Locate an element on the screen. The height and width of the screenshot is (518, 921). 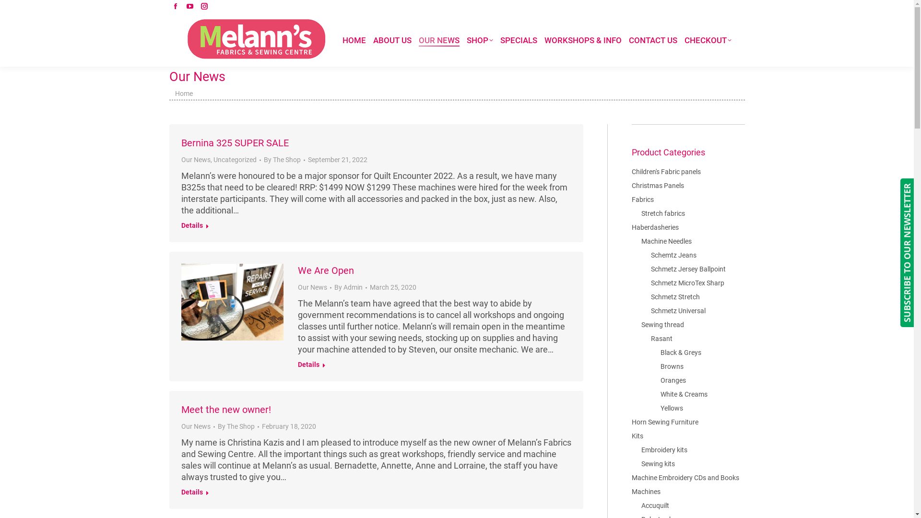
Fabrics is located at coordinates (642, 200).